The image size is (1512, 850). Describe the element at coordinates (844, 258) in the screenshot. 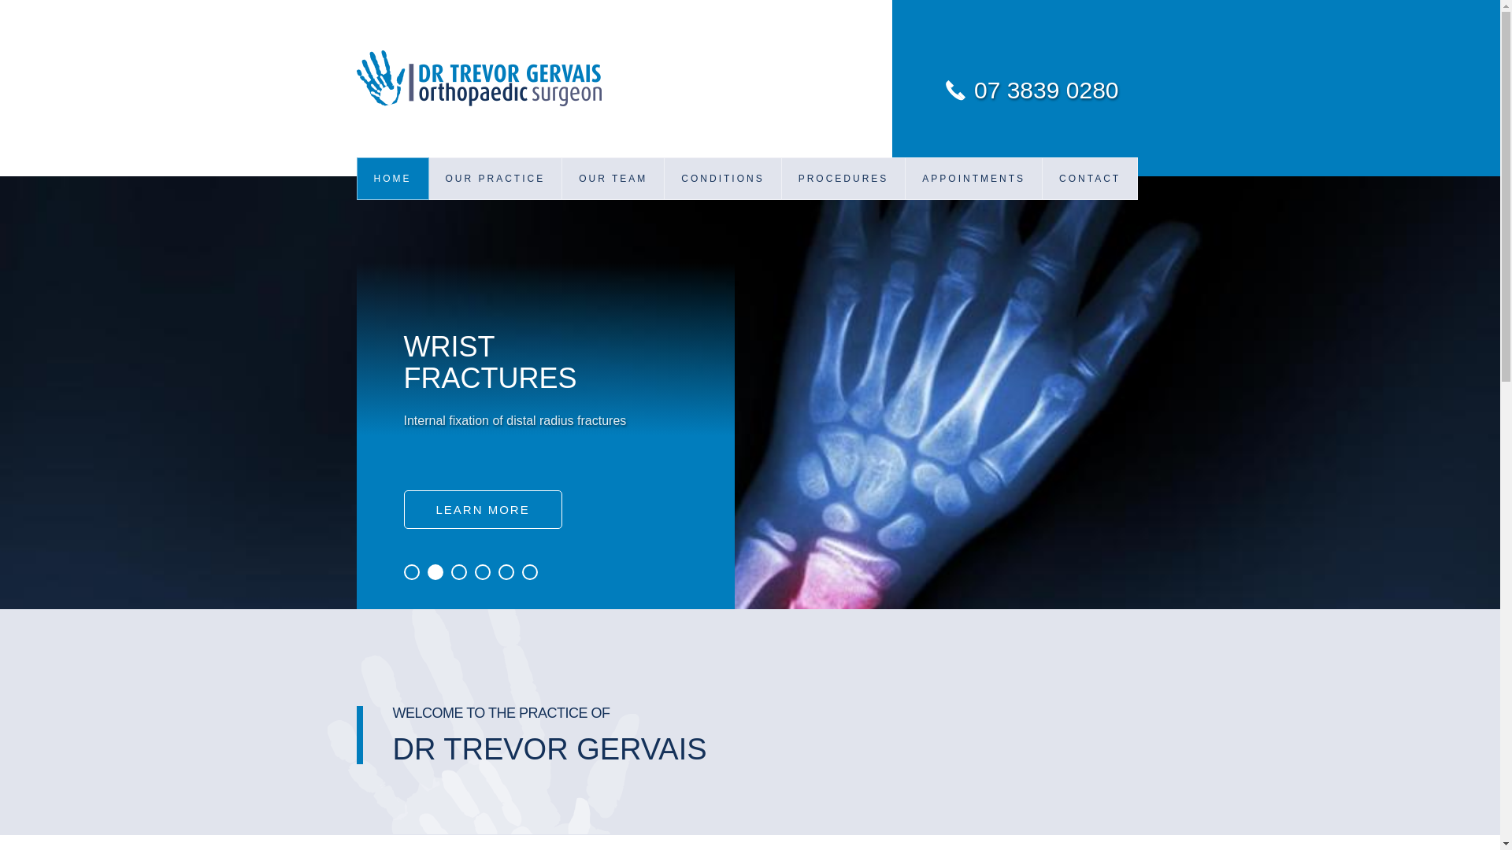

I see `WRIST` at that location.